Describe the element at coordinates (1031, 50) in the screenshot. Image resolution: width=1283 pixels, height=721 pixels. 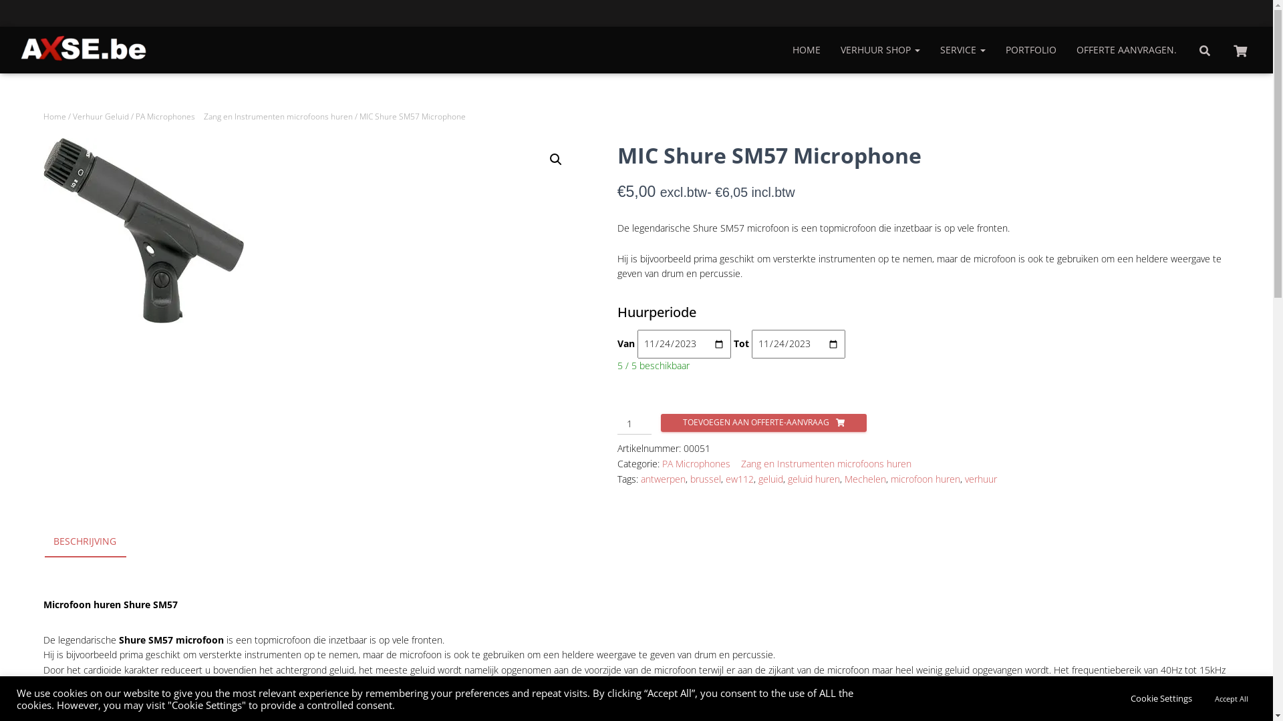
I see `PORTFOLIO` at that location.